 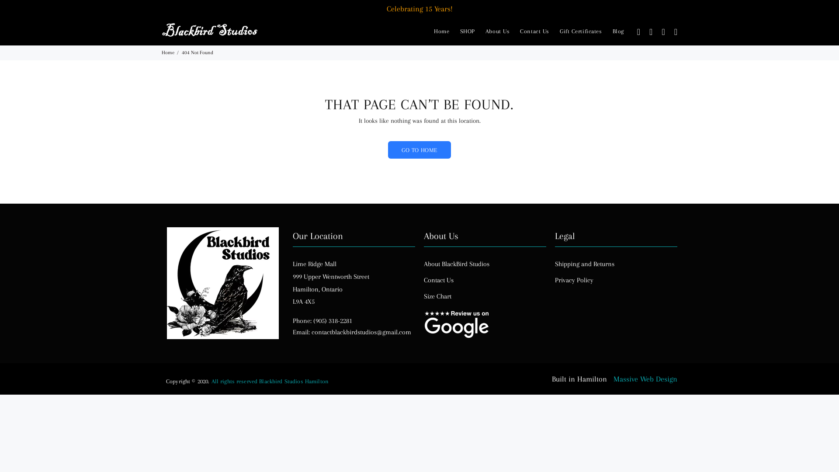 I want to click on Shipping and Returns, so click(x=585, y=264).